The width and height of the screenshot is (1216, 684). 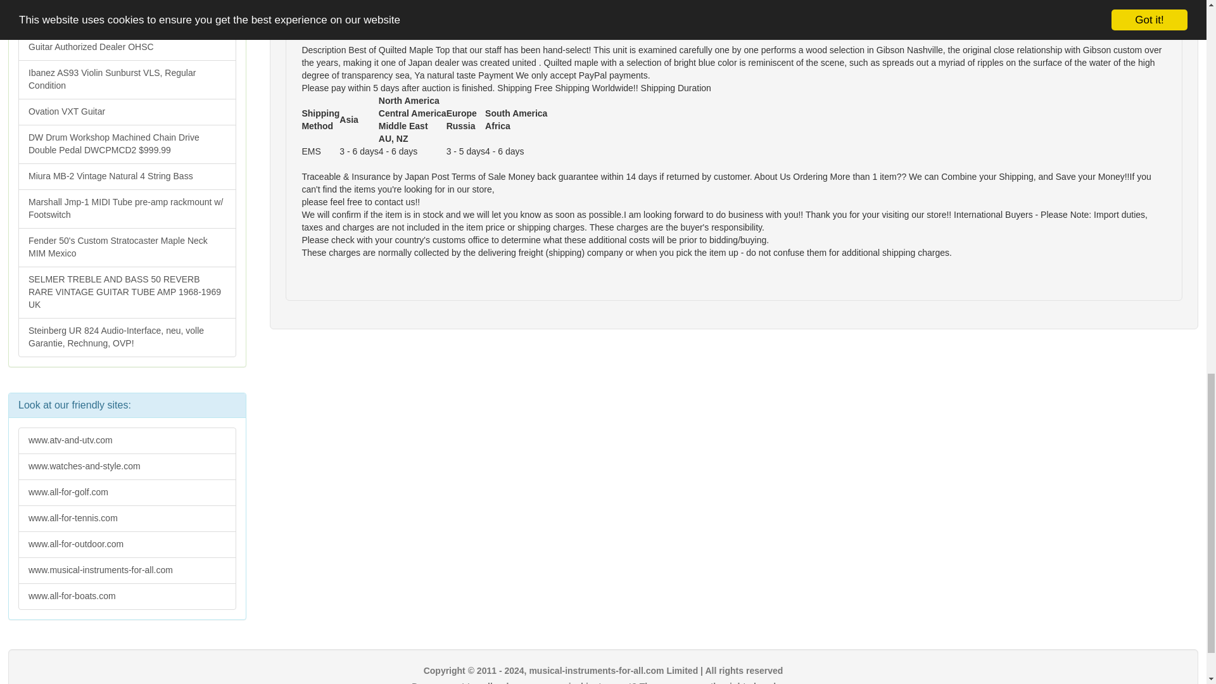 What do you see at coordinates (127, 111) in the screenshot?
I see `Ovation VXT Guitar` at bounding box center [127, 111].